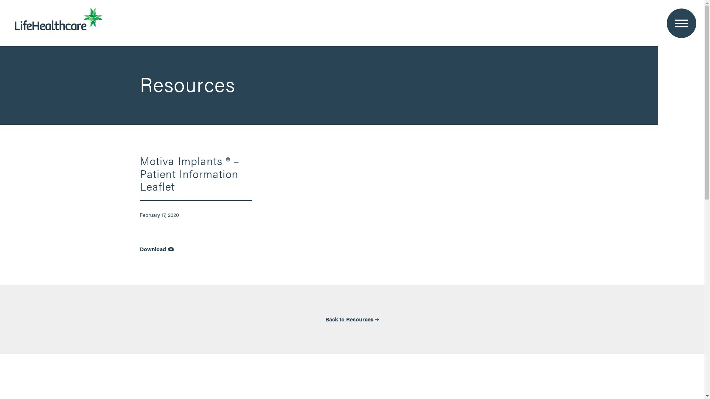 This screenshot has height=399, width=710. Describe the element at coordinates (534, 218) in the screenshot. I see `Whistleblower Report` at that location.